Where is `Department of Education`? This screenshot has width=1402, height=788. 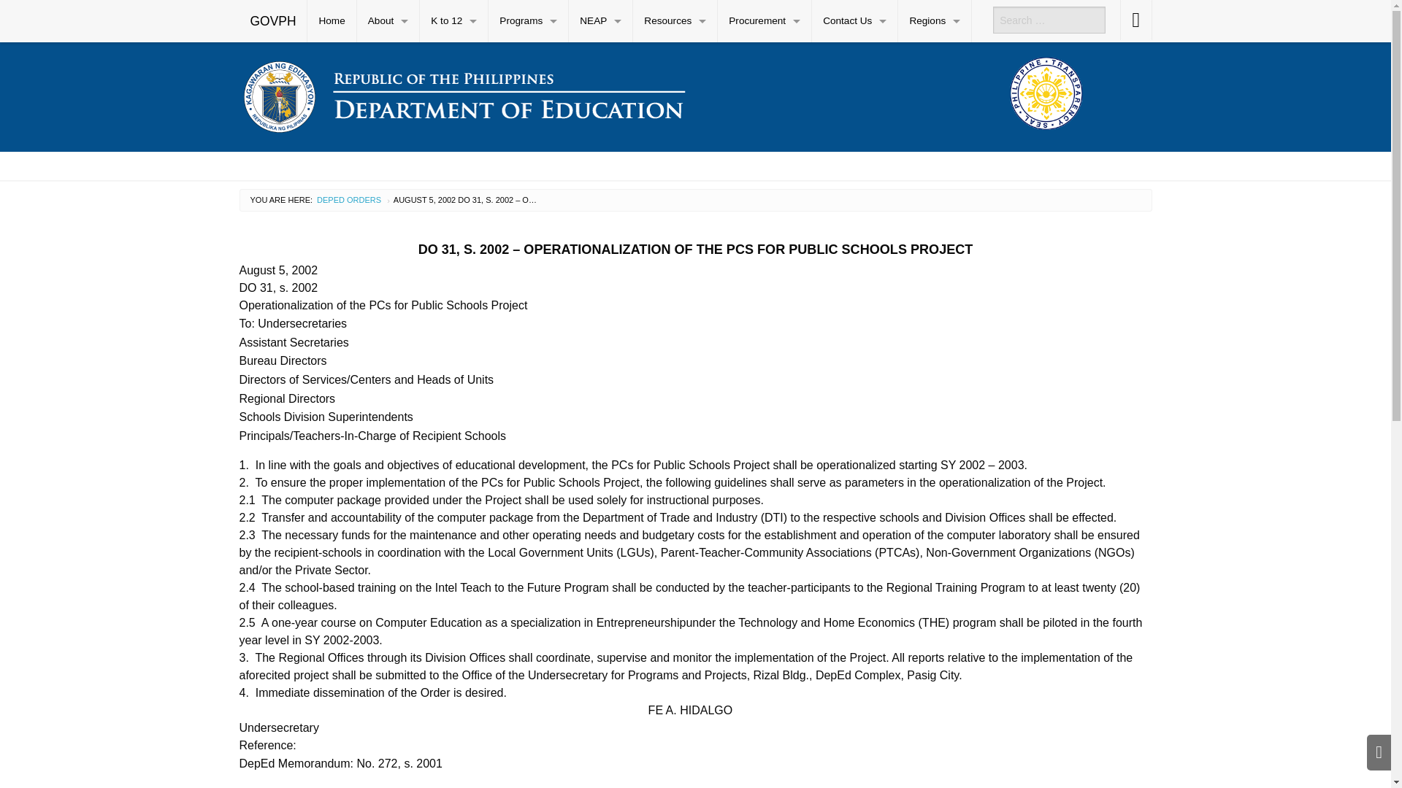
Department of Education is located at coordinates (464, 93).